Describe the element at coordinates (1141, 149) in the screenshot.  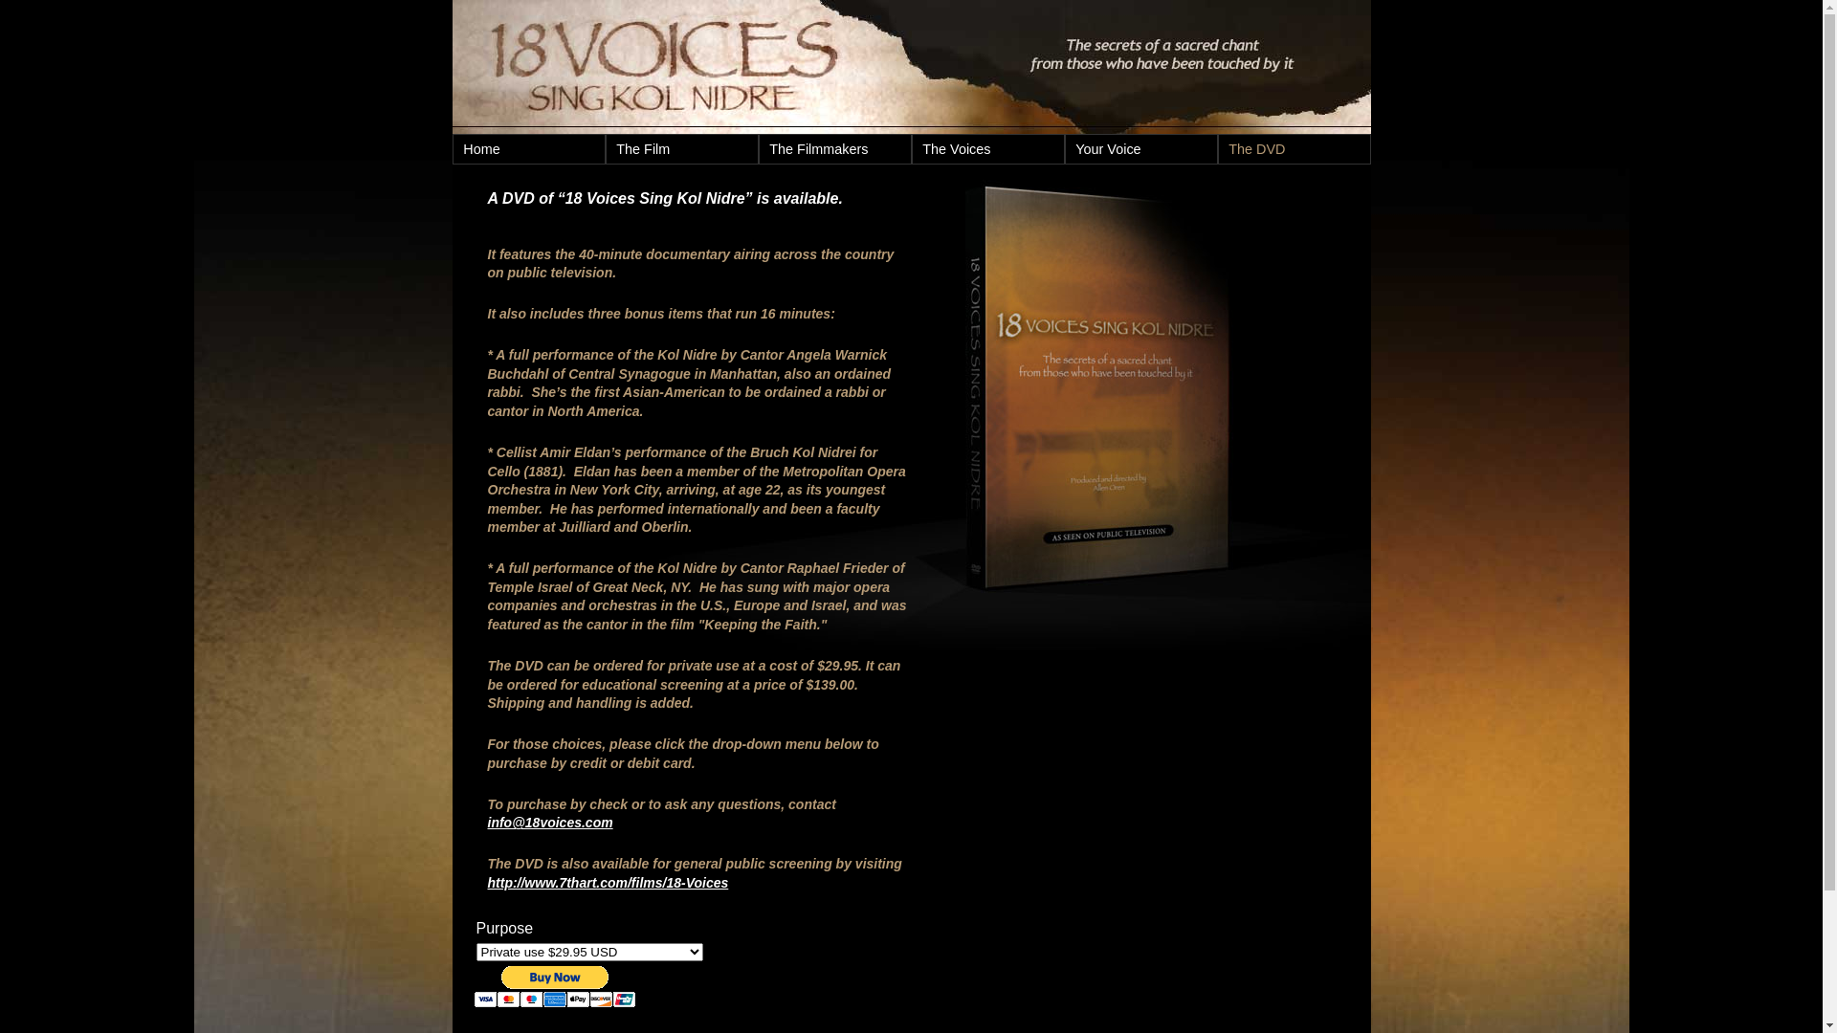
I see `Your Voice` at that location.